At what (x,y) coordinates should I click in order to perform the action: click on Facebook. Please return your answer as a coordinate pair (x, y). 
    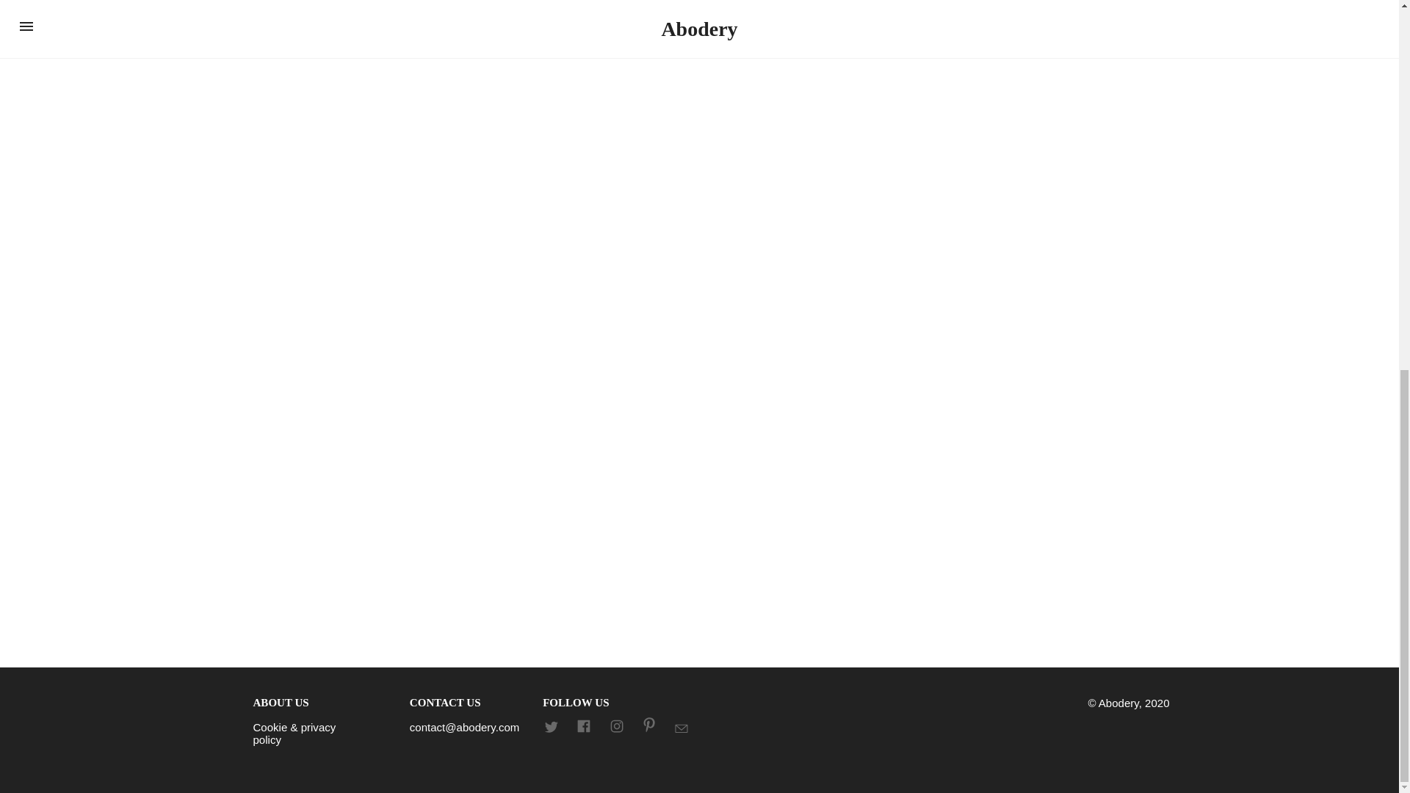
    Looking at the image, I should click on (583, 728).